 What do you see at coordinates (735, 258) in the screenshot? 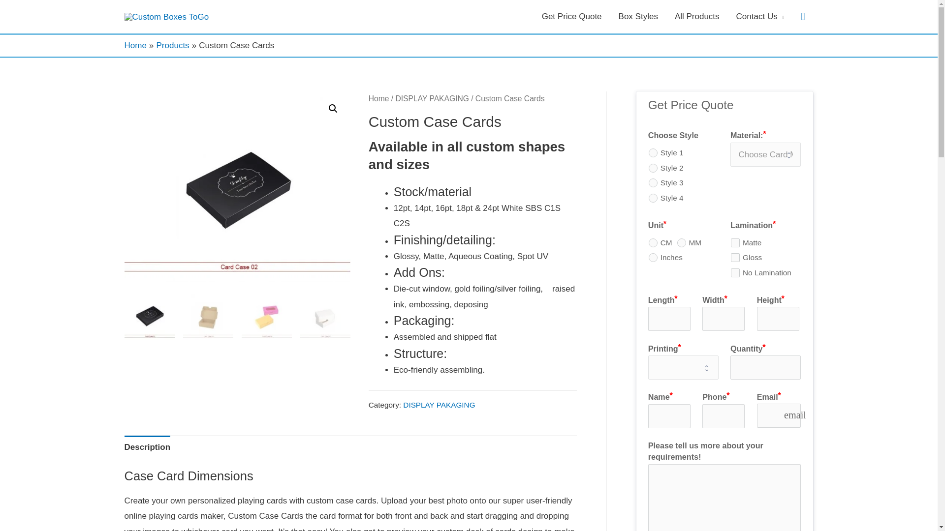
I see `Gloss` at bounding box center [735, 258].